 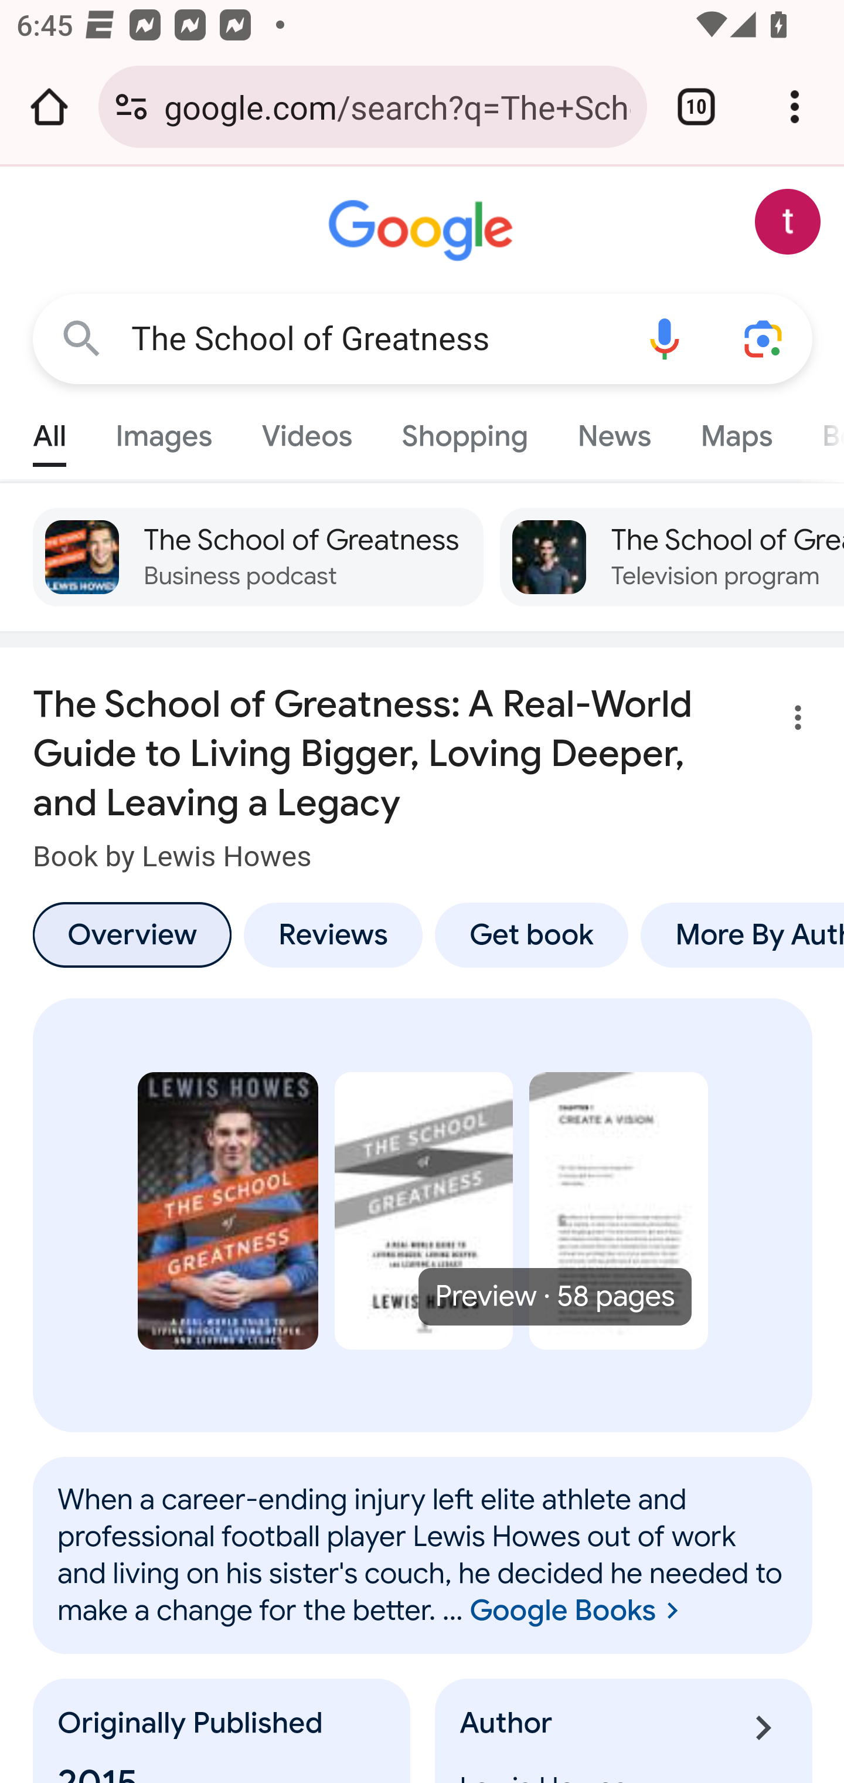 I want to click on Book page preview 3 of 3. Click to open preview., so click(x=619, y=1212).